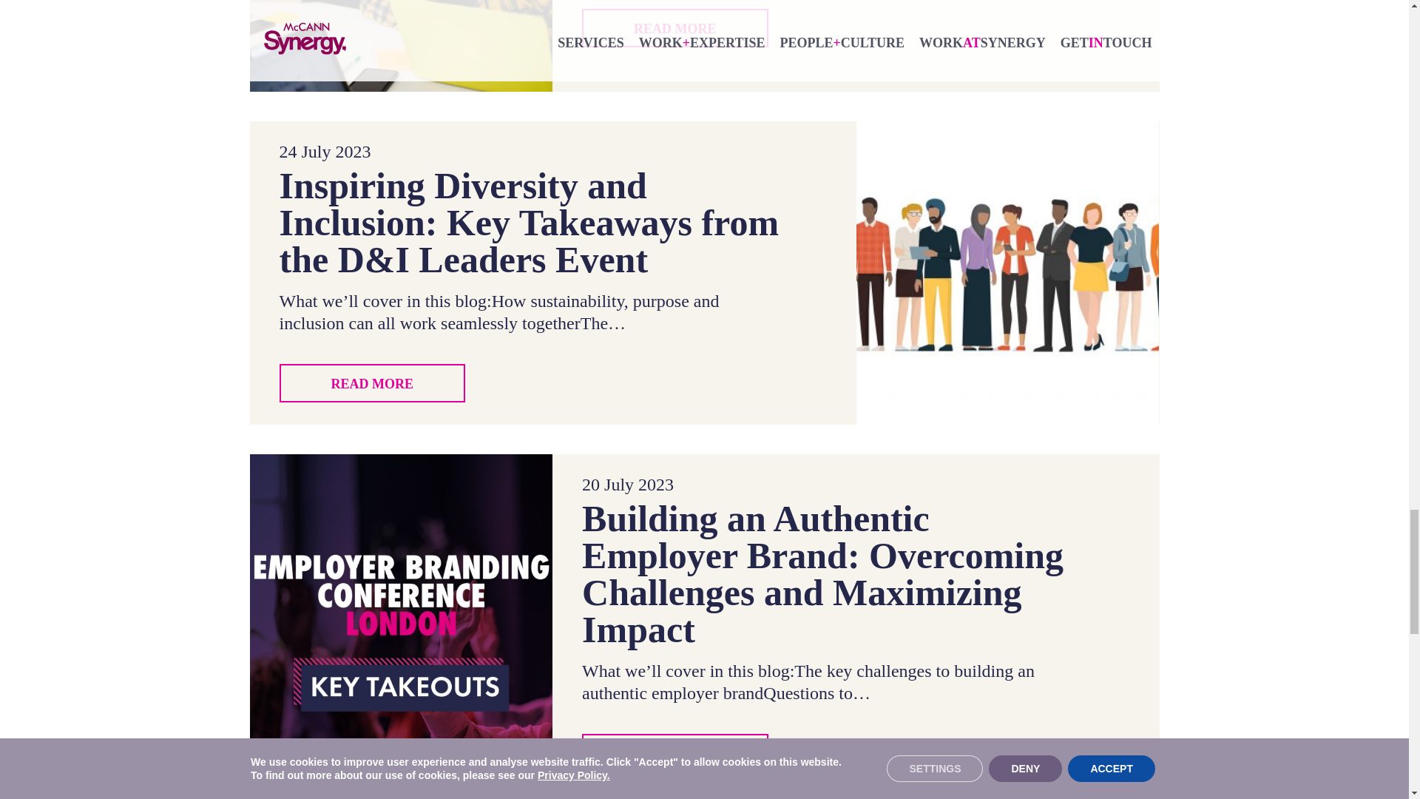 The width and height of the screenshot is (1420, 799). I want to click on READ MORE, so click(674, 27).